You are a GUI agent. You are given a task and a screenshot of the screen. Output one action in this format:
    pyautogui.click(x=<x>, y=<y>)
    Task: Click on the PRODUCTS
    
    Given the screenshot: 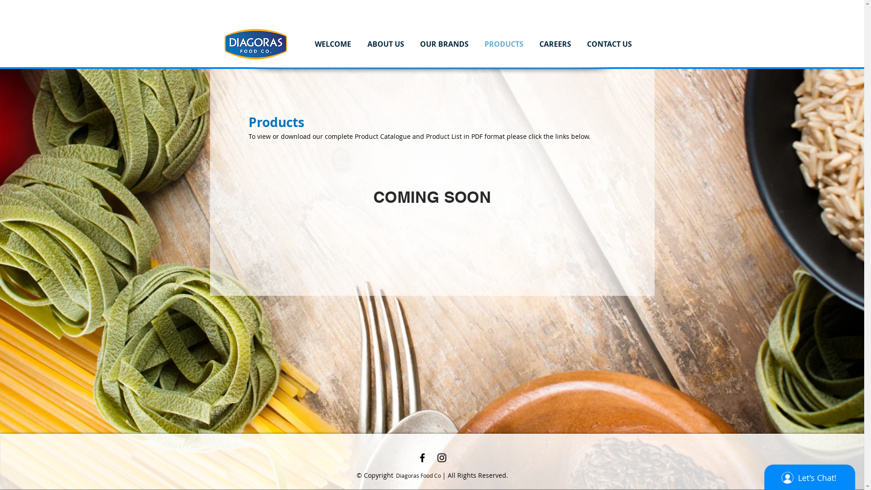 What is the action you would take?
    pyautogui.click(x=504, y=44)
    